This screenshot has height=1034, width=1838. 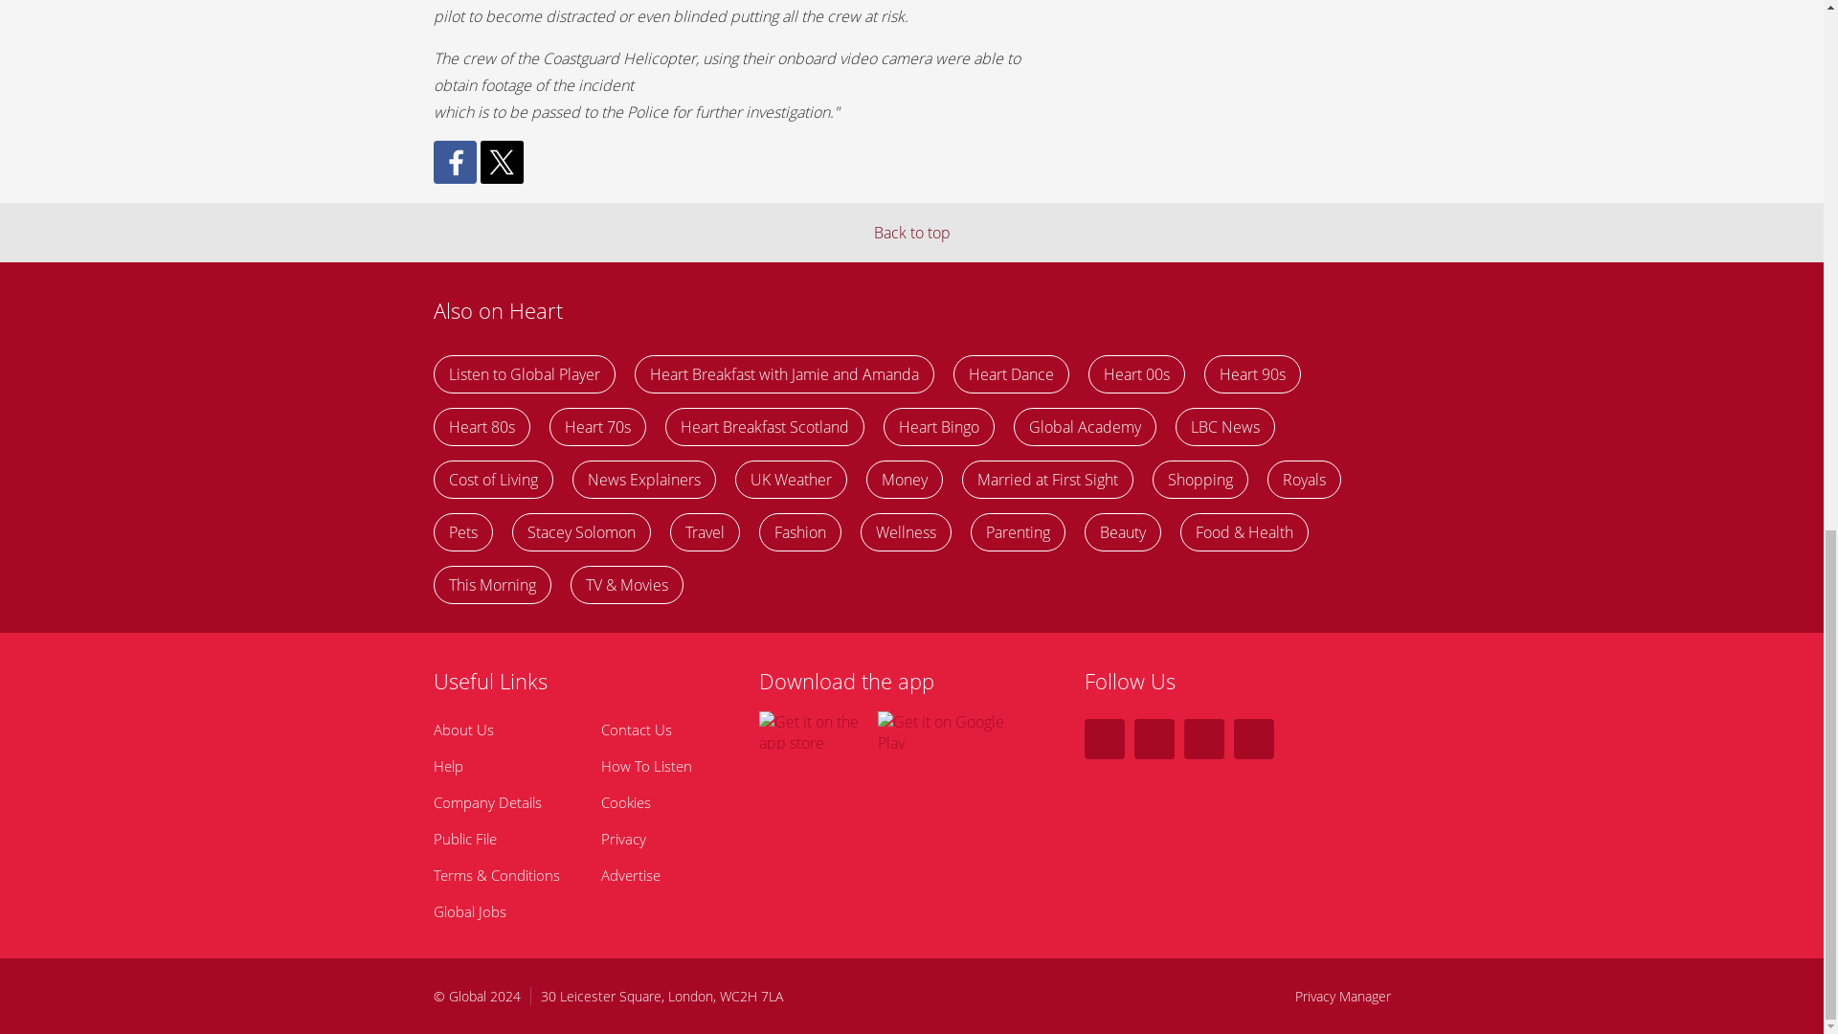 I want to click on Follow Heart on Facebook, so click(x=1154, y=738).